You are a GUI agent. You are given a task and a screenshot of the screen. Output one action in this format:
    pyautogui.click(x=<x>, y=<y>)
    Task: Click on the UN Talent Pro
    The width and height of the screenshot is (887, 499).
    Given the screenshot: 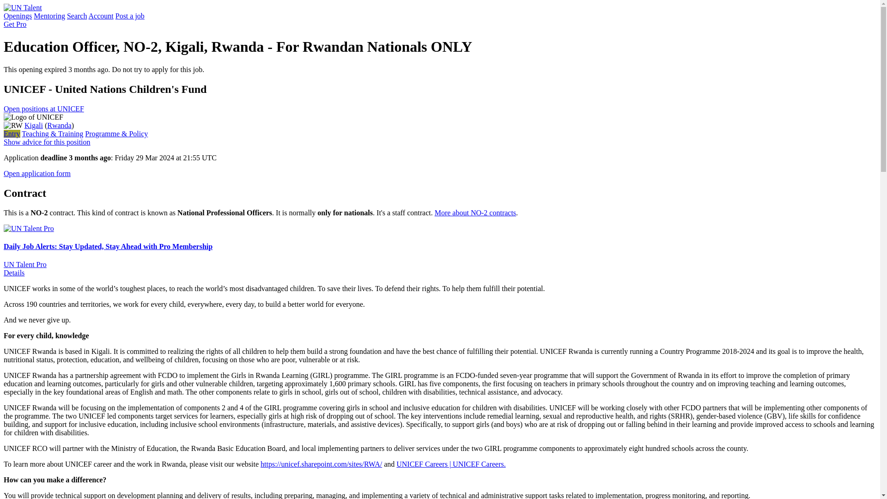 What is the action you would take?
    pyautogui.click(x=25, y=264)
    